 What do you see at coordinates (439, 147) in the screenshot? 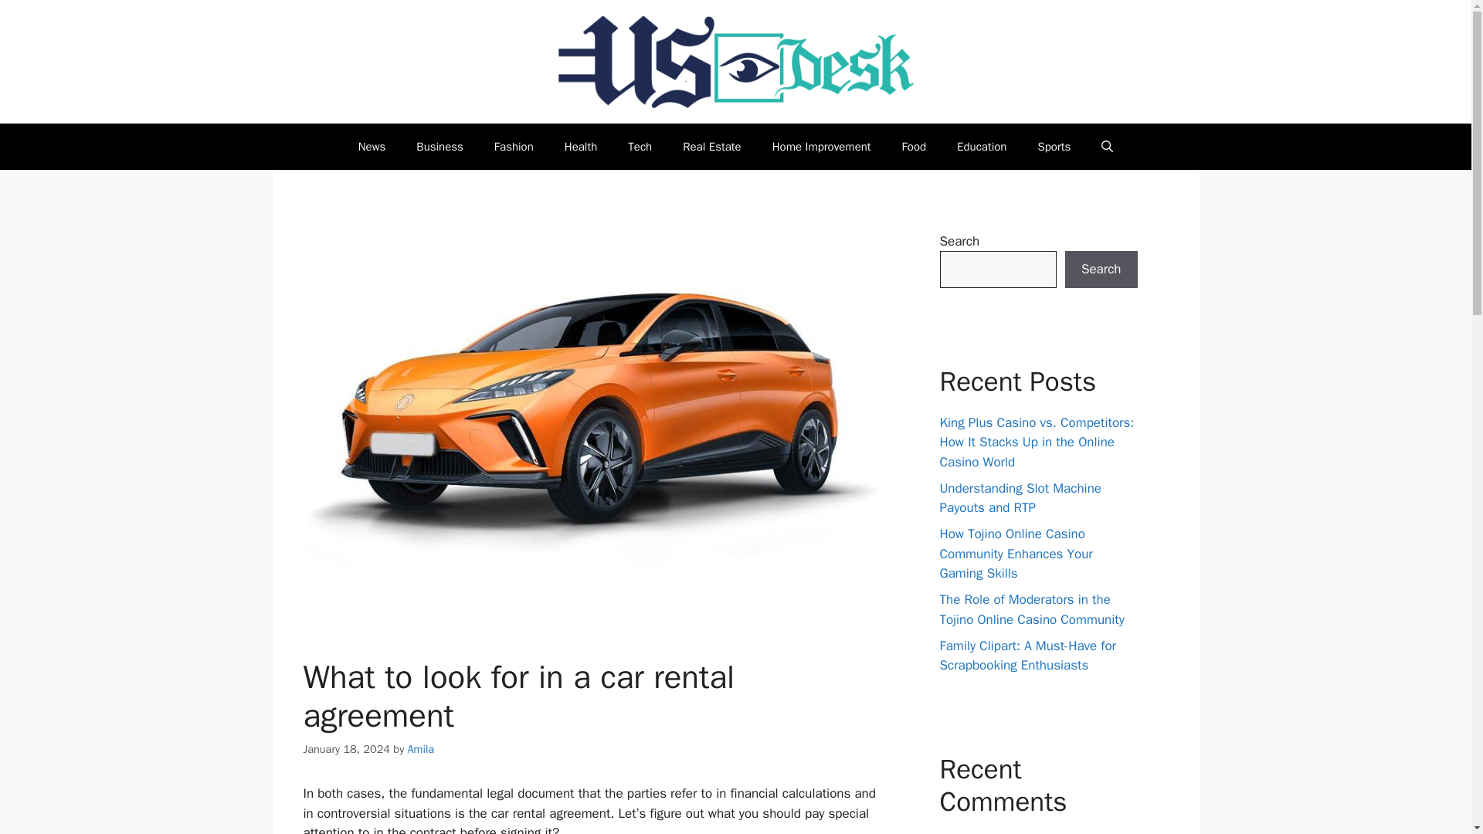
I see `Business` at bounding box center [439, 147].